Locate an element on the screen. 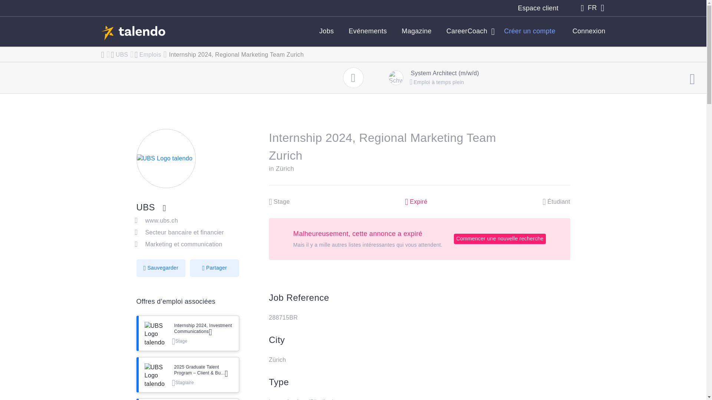 The image size is (712, 400). www.ubs.ch is located at coordinates (162, 220).